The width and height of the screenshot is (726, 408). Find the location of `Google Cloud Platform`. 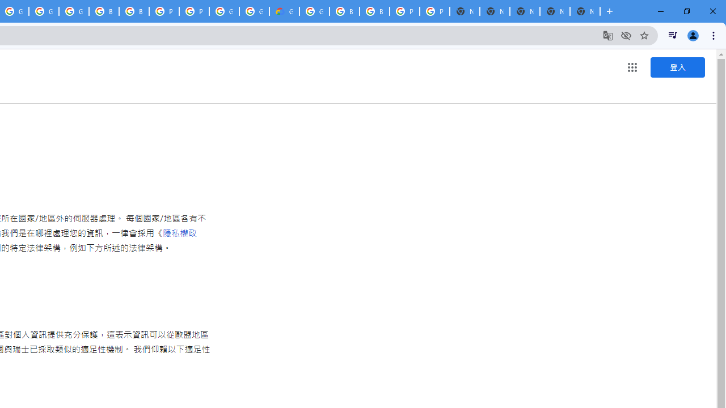

Google Cloud Platform is located at coordinates (224, 11).